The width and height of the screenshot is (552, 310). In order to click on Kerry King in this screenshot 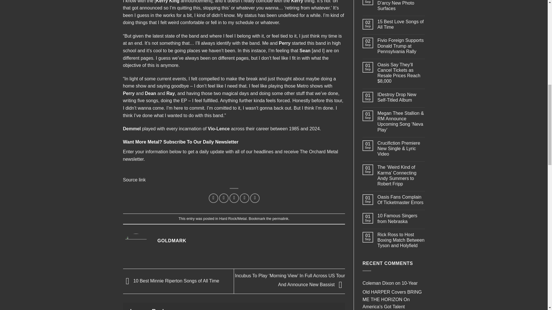, I will do `click(167, 1)`.